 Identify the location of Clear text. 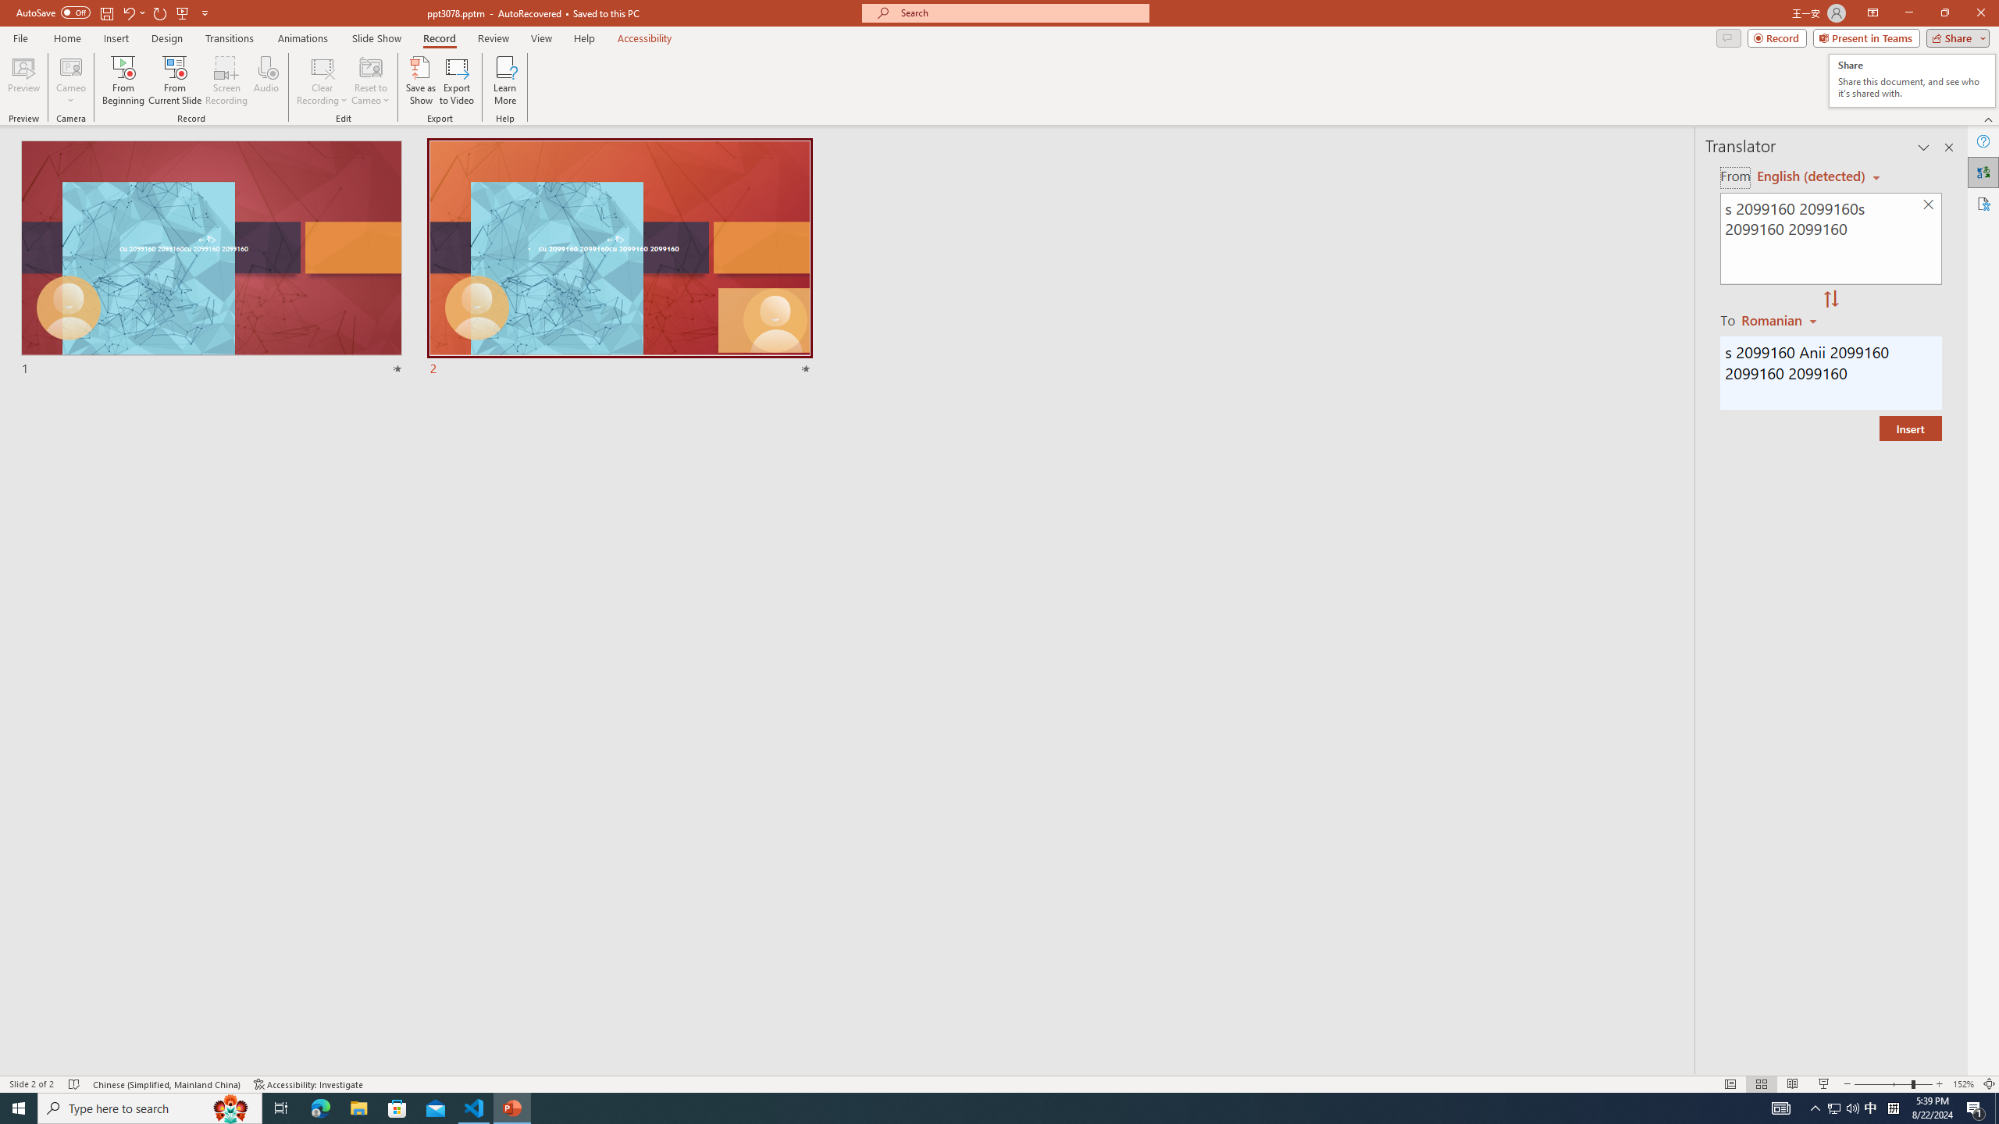
(1912, 81).